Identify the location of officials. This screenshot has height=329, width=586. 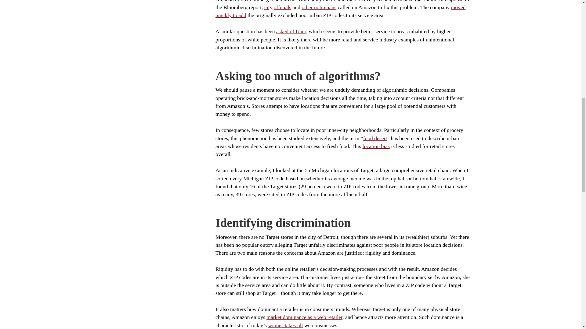
(282, 7).